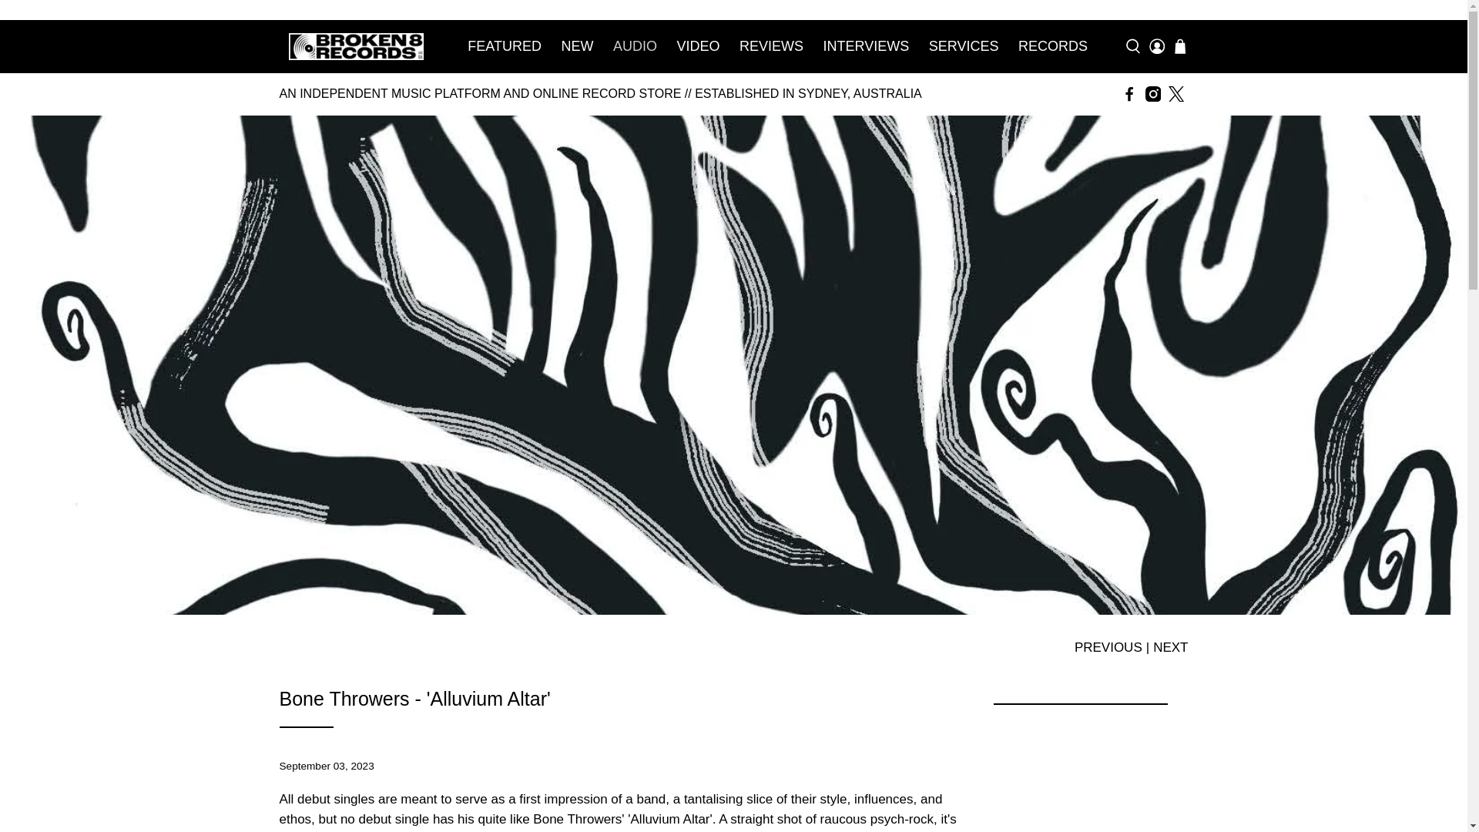 The width and height of the screenshot is (1479, 832). I want to click on BROKEN 8 RECORDS on Facebook, so click(1129, 94).